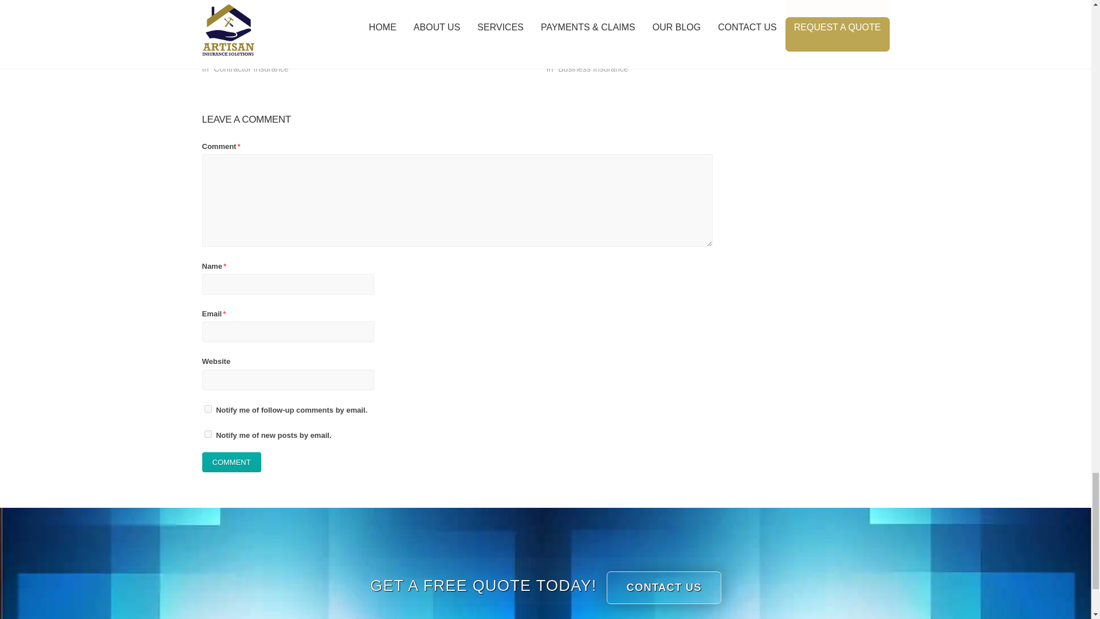 The height and width of the screenshot is (619, 1100). What do you see at coordinates (265, 40) in the screenshot?
I see `Protect Your Company with Plumbing Contractors Insurance` at bounding box center [265, 40].